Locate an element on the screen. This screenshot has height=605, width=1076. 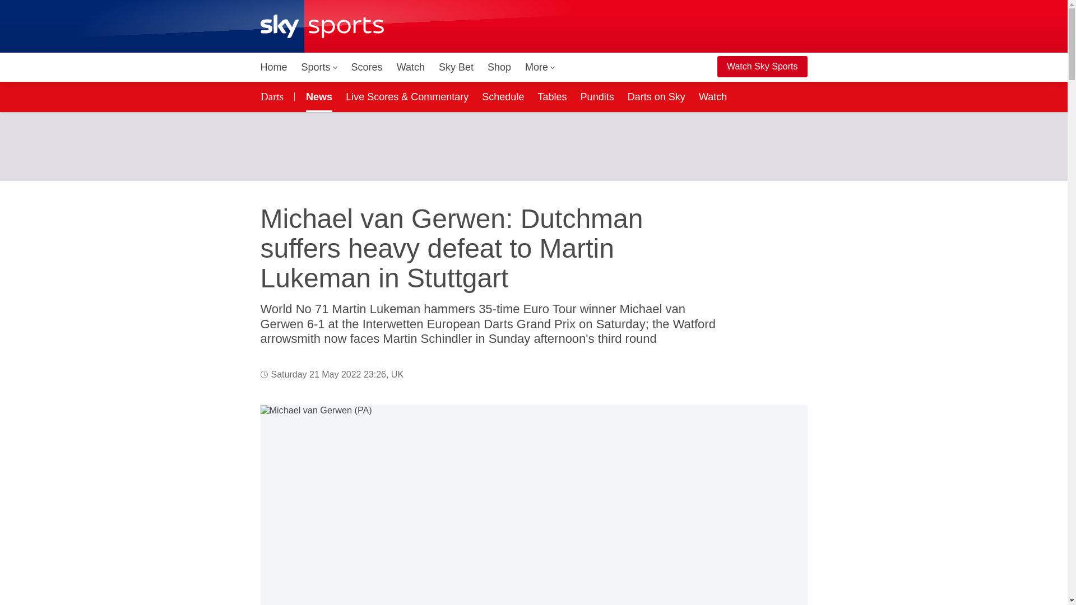
Sports is located at coordinates (319, 67).